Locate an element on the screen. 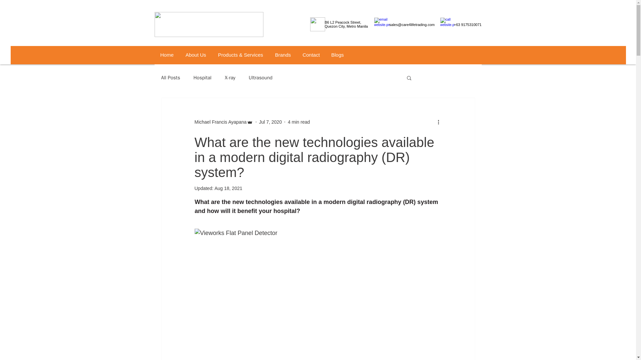  4 min read is located at coordinates (298, 122).